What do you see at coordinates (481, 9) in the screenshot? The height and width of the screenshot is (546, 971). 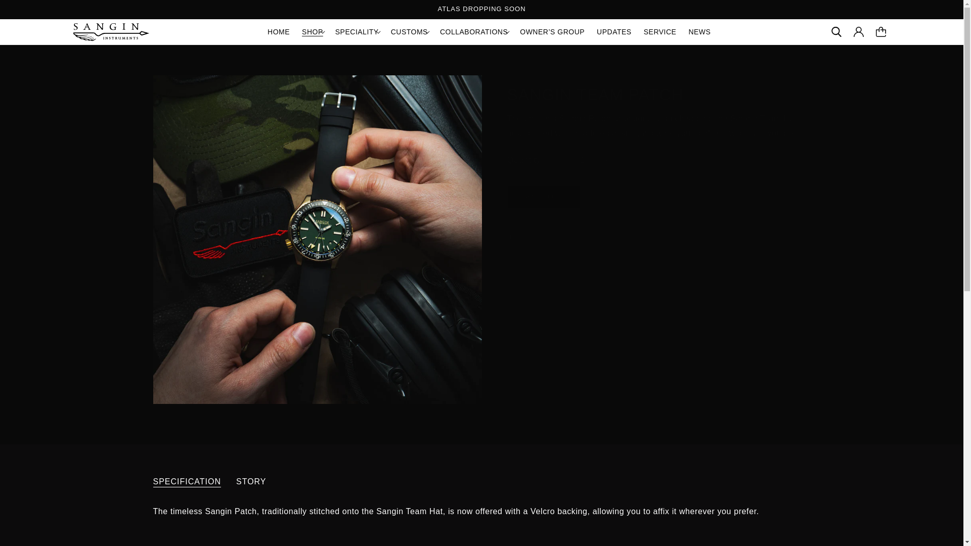 I see `ATLAS DROPPING SOON` at bounding box center [481, 9].